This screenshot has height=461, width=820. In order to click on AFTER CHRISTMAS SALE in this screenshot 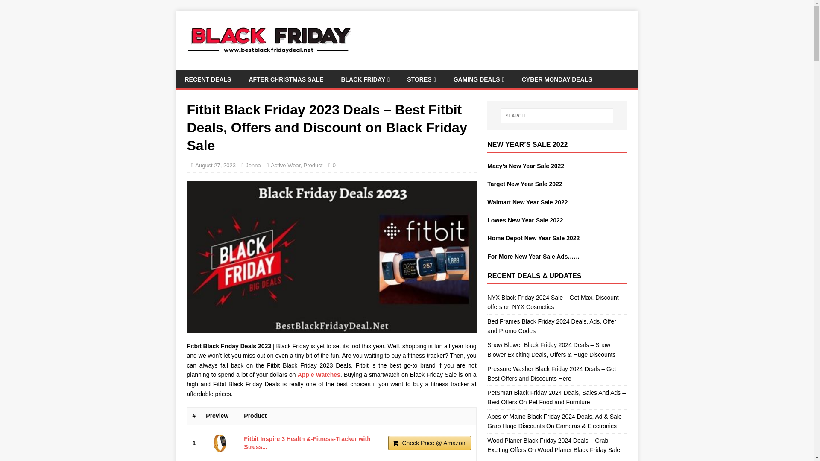, I will do `click(285, 79)`.